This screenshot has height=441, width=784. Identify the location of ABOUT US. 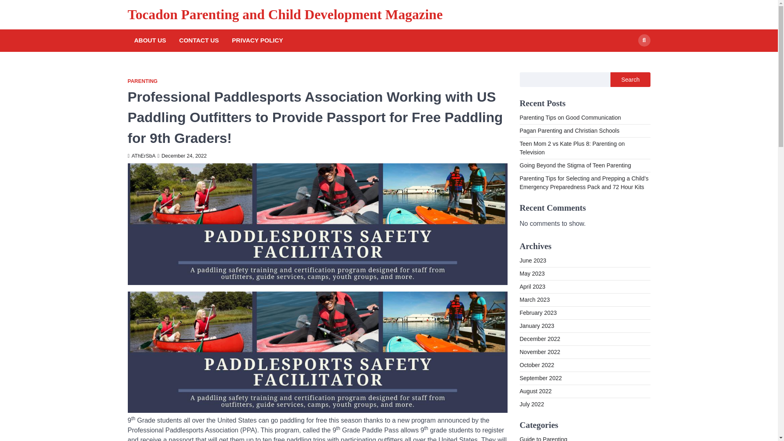
(150, 40).